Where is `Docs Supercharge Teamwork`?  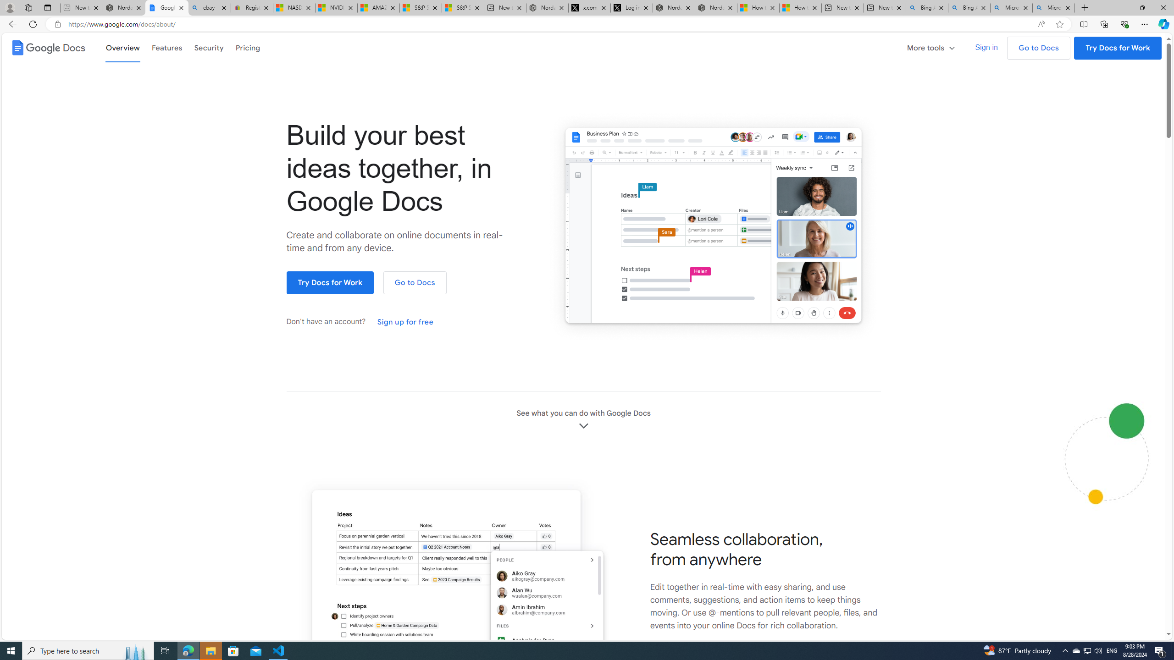
Docs Supercharge Teamwork is located at coordinates (454, 580).